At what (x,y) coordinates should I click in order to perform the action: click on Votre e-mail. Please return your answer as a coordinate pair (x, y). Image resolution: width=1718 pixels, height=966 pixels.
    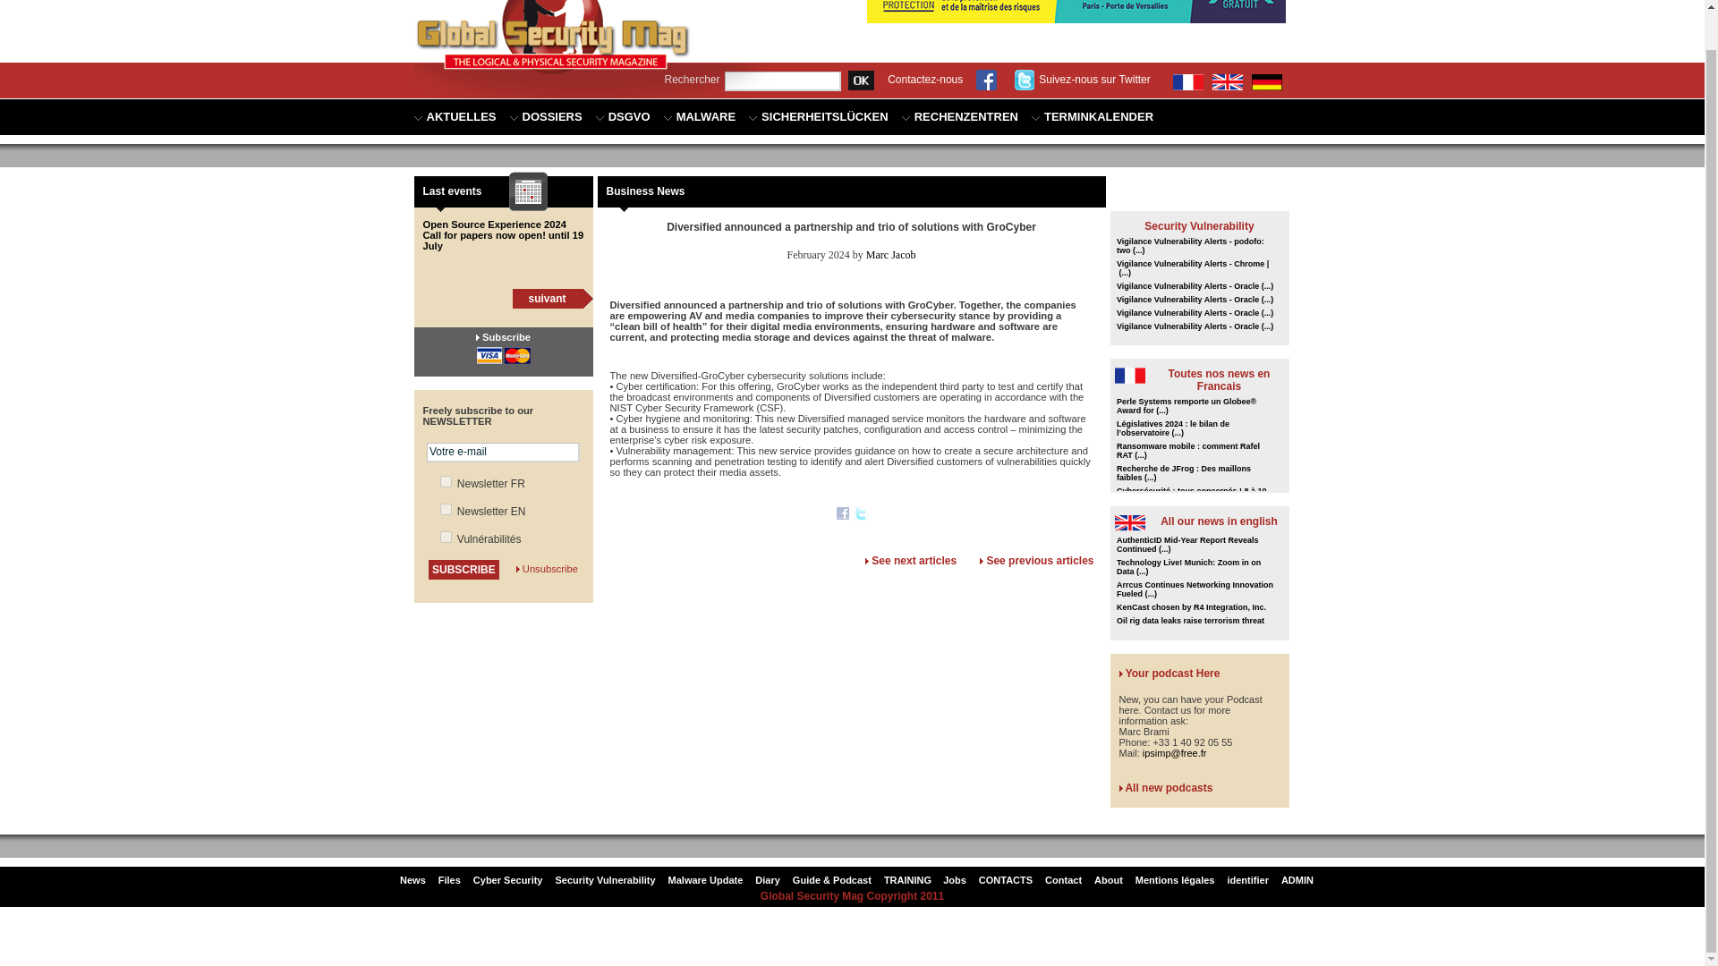
    Looking at the image, I should click on (503, 451).